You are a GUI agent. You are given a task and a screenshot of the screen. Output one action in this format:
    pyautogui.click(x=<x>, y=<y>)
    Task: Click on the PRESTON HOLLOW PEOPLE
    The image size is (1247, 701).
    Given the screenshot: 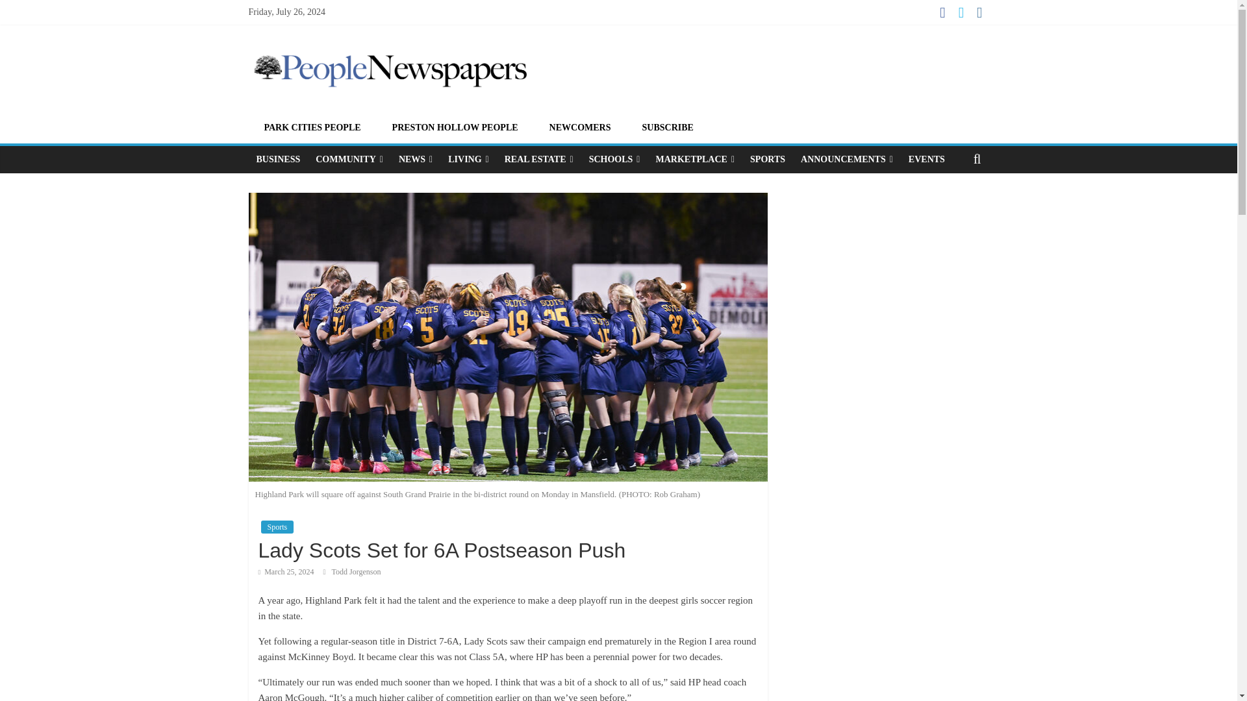 What is the action you would take?
    pyautogui.click(x=455, y=127)
    